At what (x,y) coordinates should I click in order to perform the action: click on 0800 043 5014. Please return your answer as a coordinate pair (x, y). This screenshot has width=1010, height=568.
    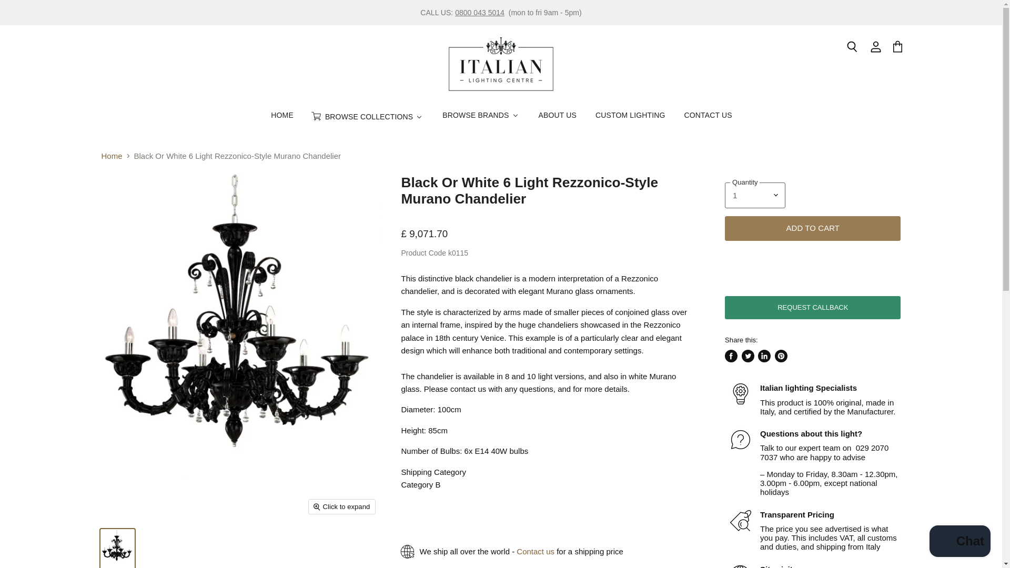
    Looking at the image, I should click on (480, 13).